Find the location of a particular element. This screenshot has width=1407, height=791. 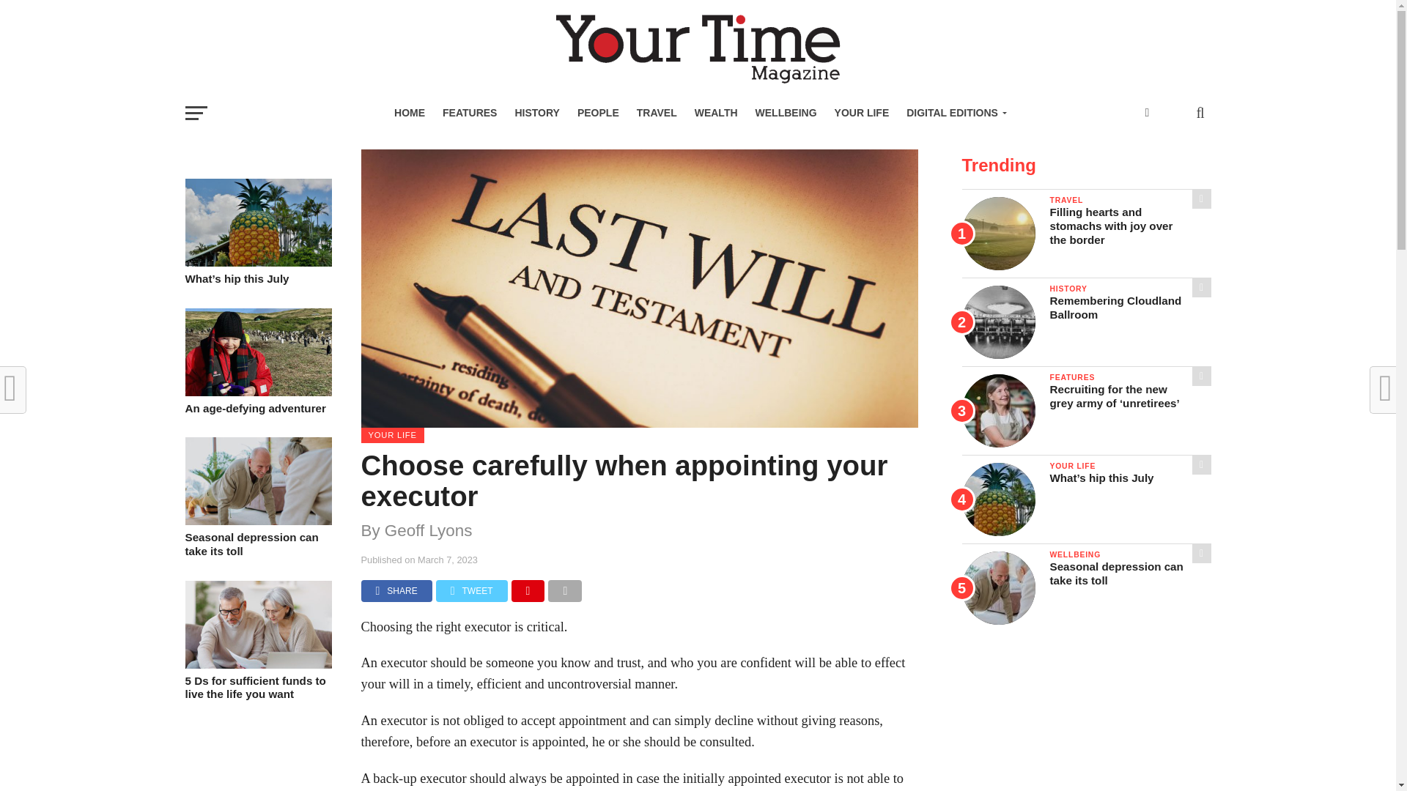

Seasonal depression can take its toll is located at coordinates (257, 521).